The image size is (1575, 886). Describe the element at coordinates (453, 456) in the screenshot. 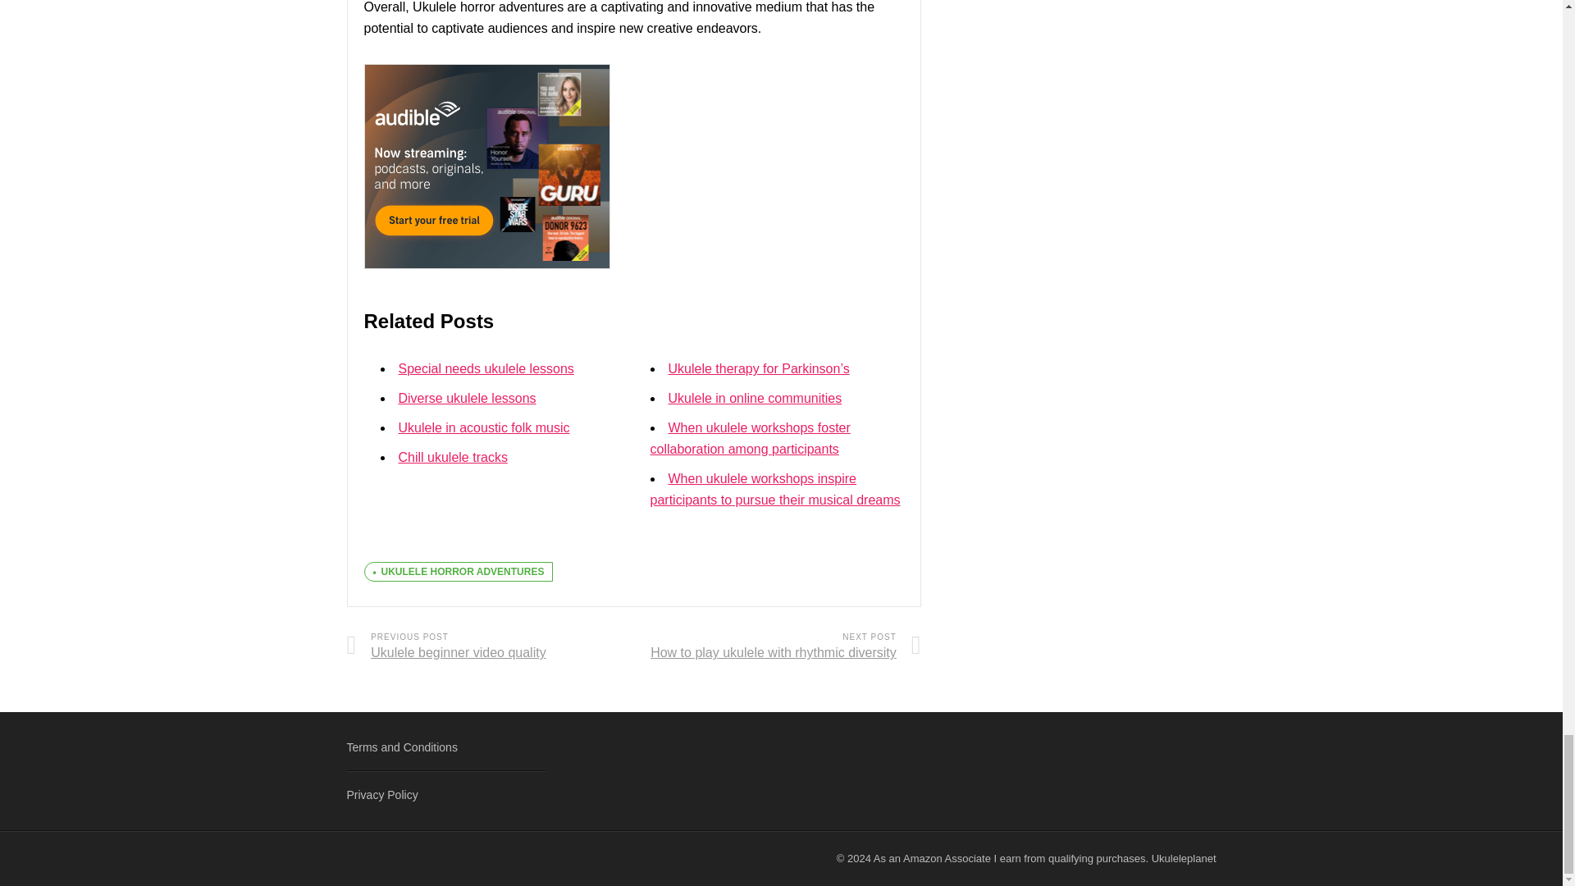

I see `Chill ukulele tracks` at that location.